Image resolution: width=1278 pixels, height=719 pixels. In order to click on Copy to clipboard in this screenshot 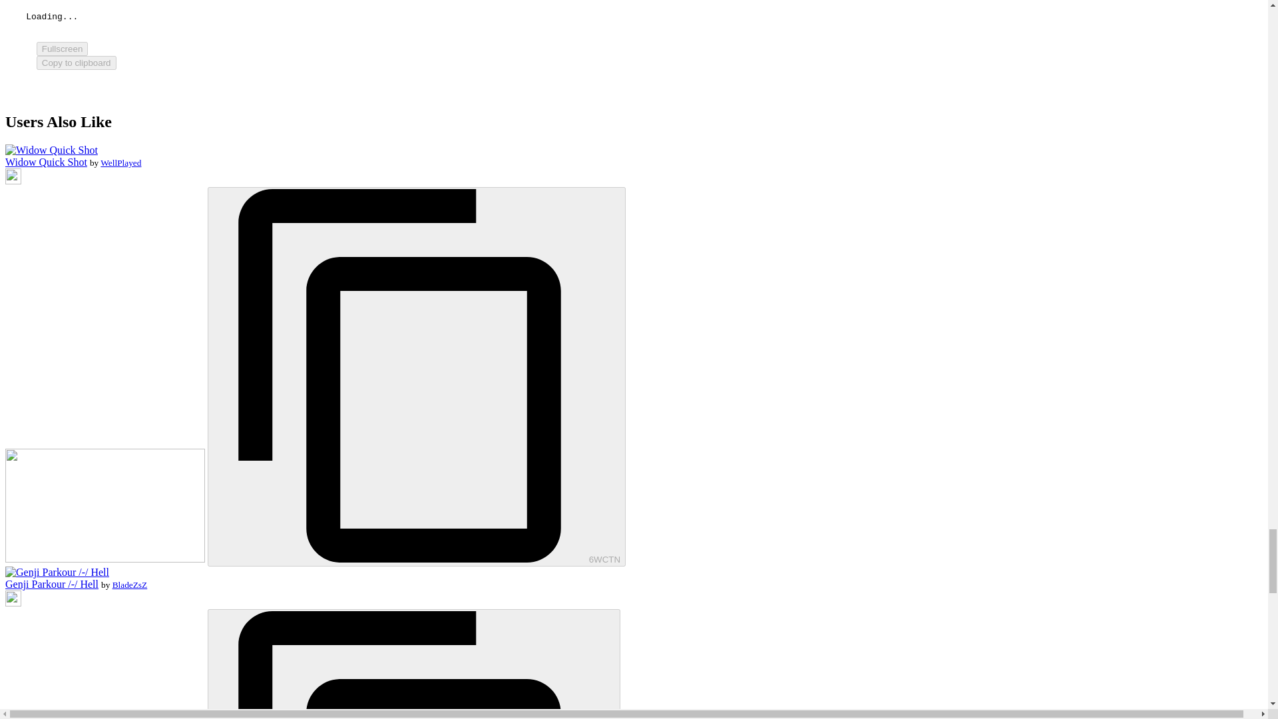, I will do `click(76, 63)`.